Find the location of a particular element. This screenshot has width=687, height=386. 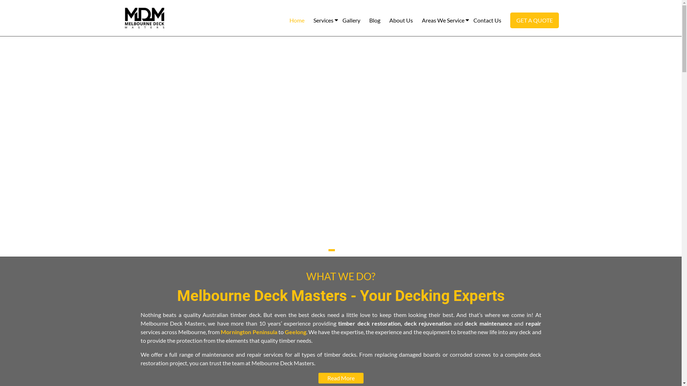

About Us is located at coordinates (401, 20).